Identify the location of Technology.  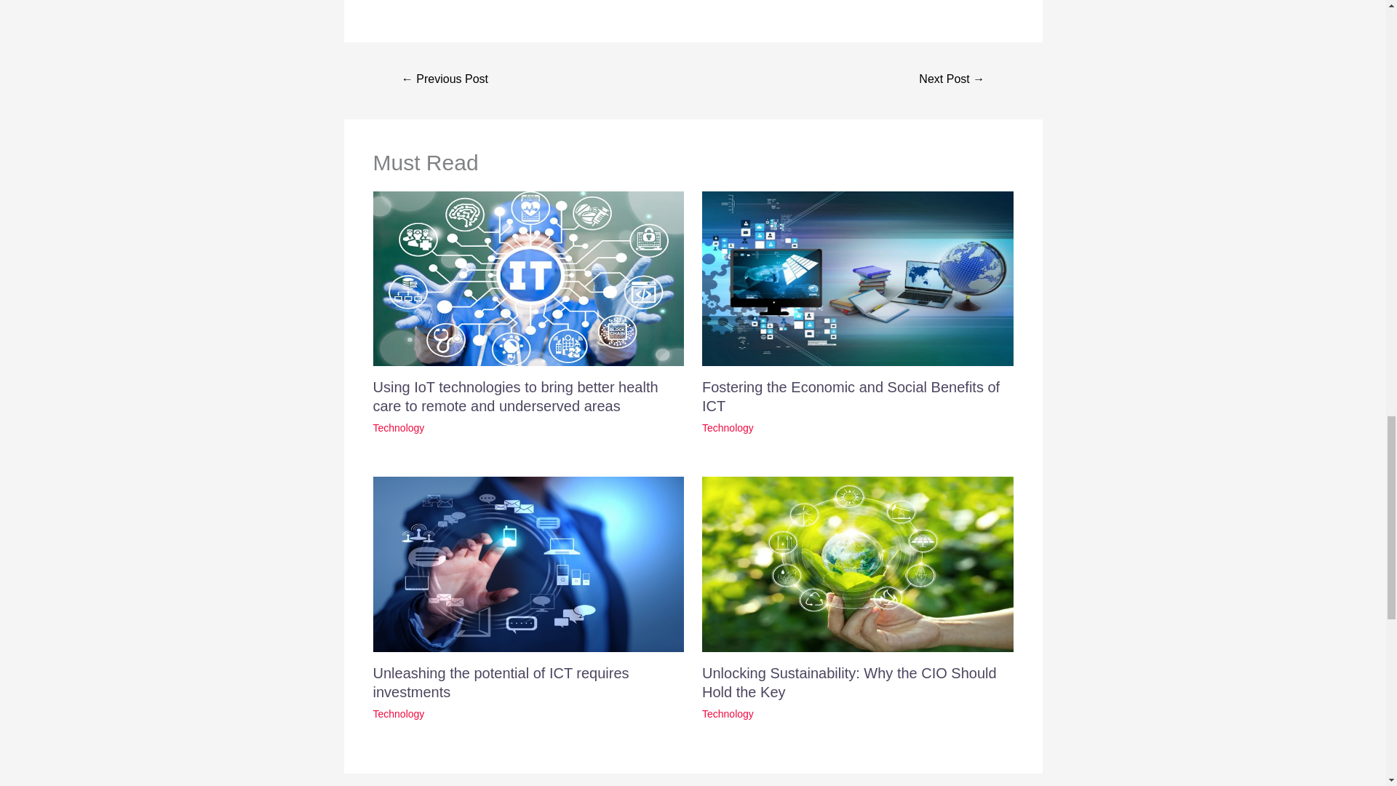
(728, 428).